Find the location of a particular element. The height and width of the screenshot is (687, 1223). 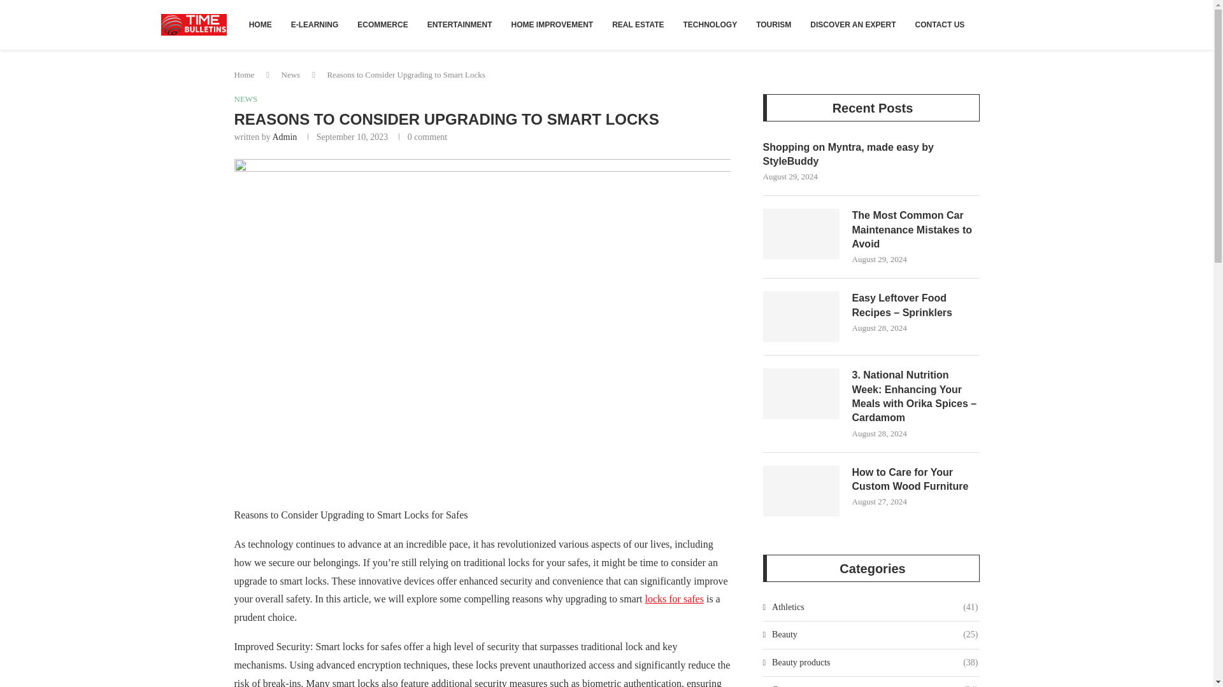

HOME IMPROVEMENT is located at coordinates (552, 24).